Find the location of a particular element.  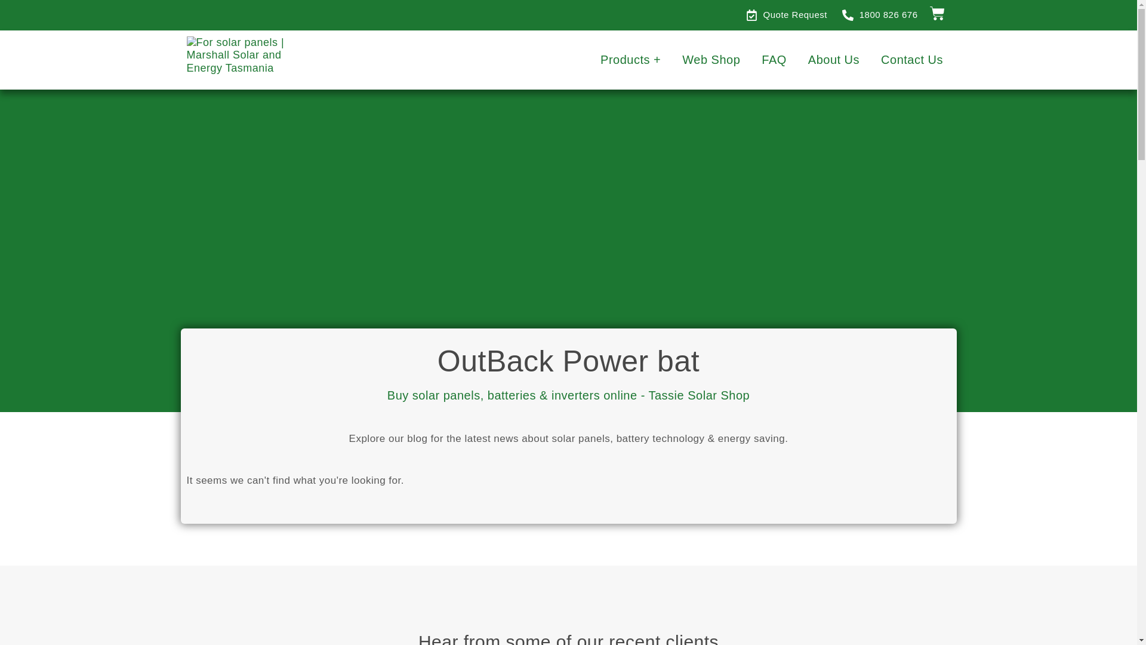

Contact Us is located at coordinates (911, 59).